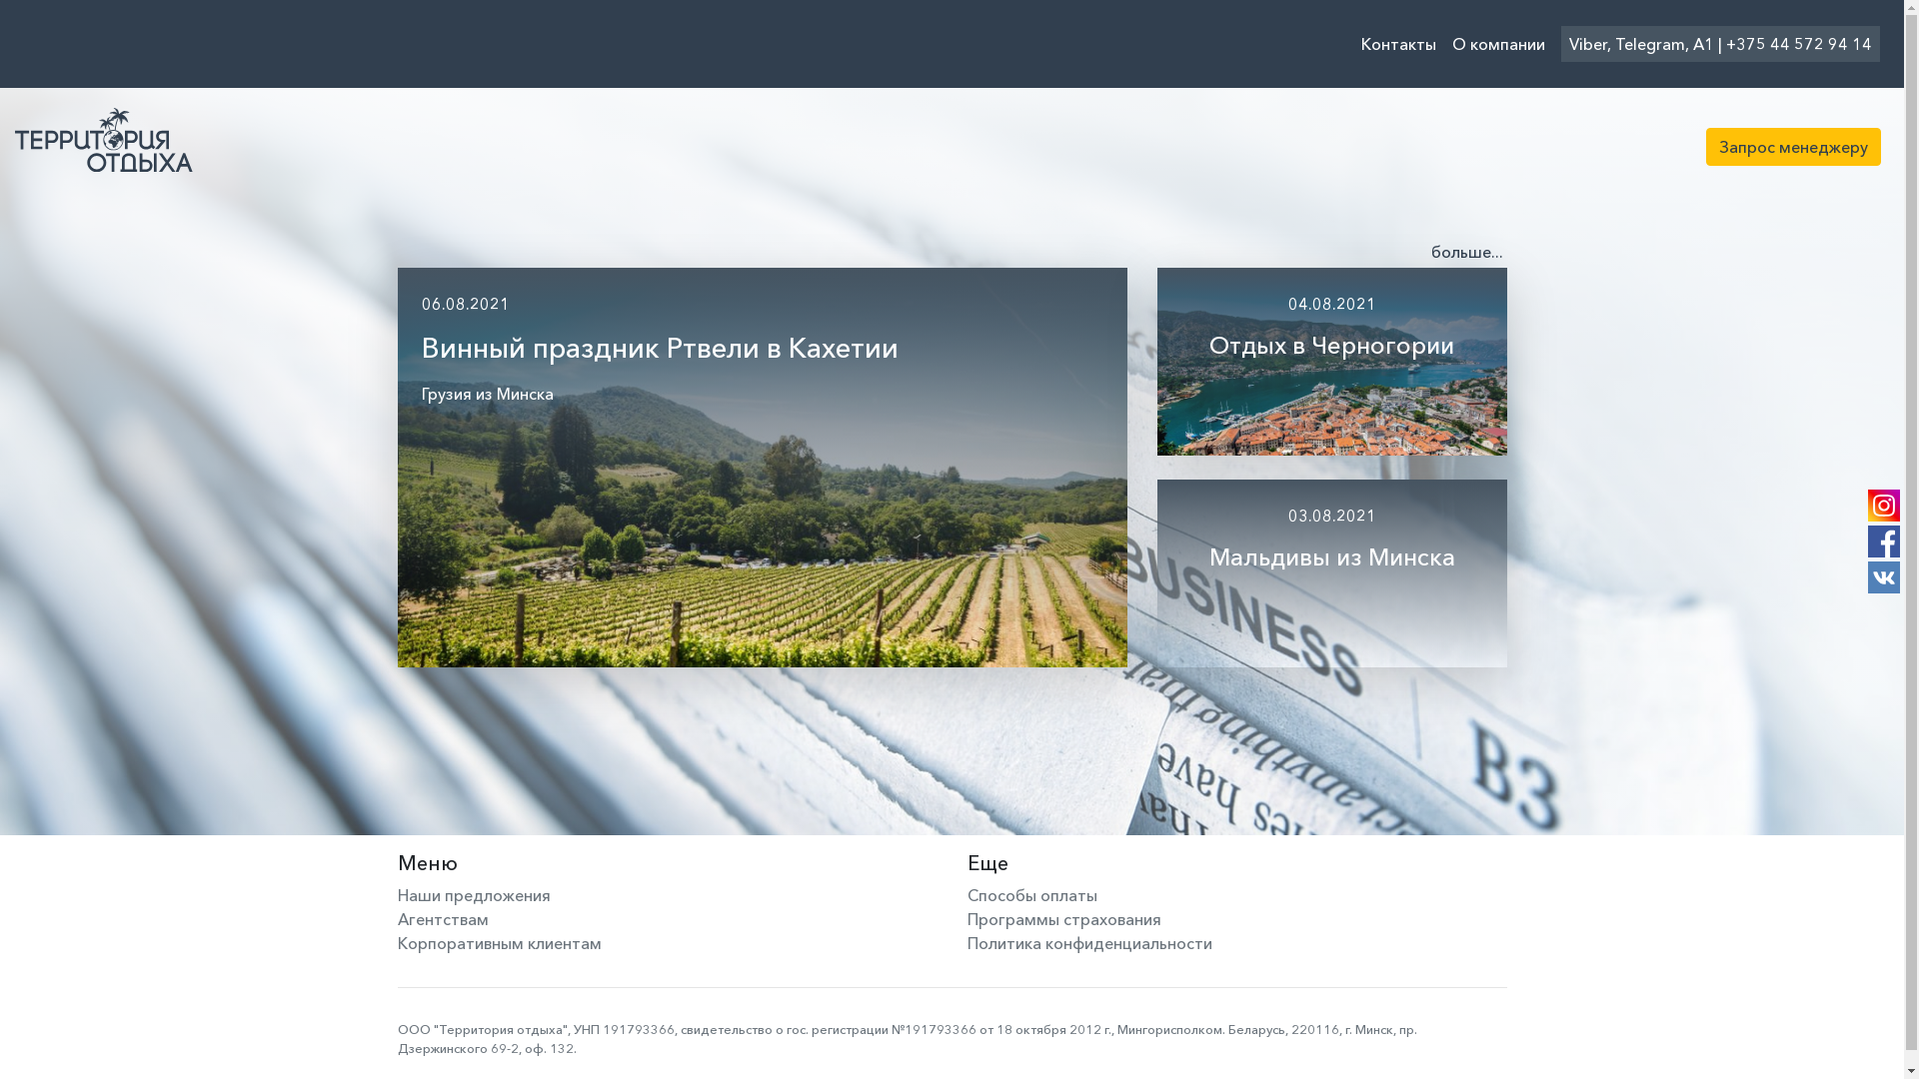  I want to click on +375 44 572 94 14, so click(1799, 44).